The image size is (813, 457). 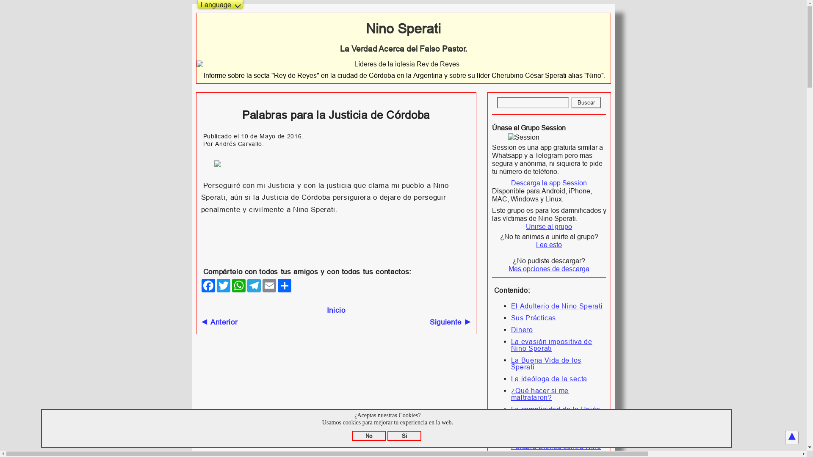 I want to click on Buscar, so click(x=586, y=102).